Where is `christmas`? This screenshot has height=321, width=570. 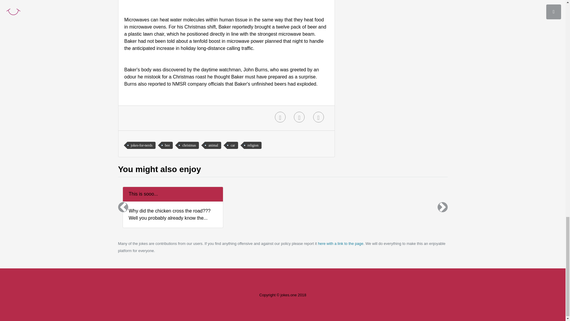
christmas is located at coordinates (189, 145).